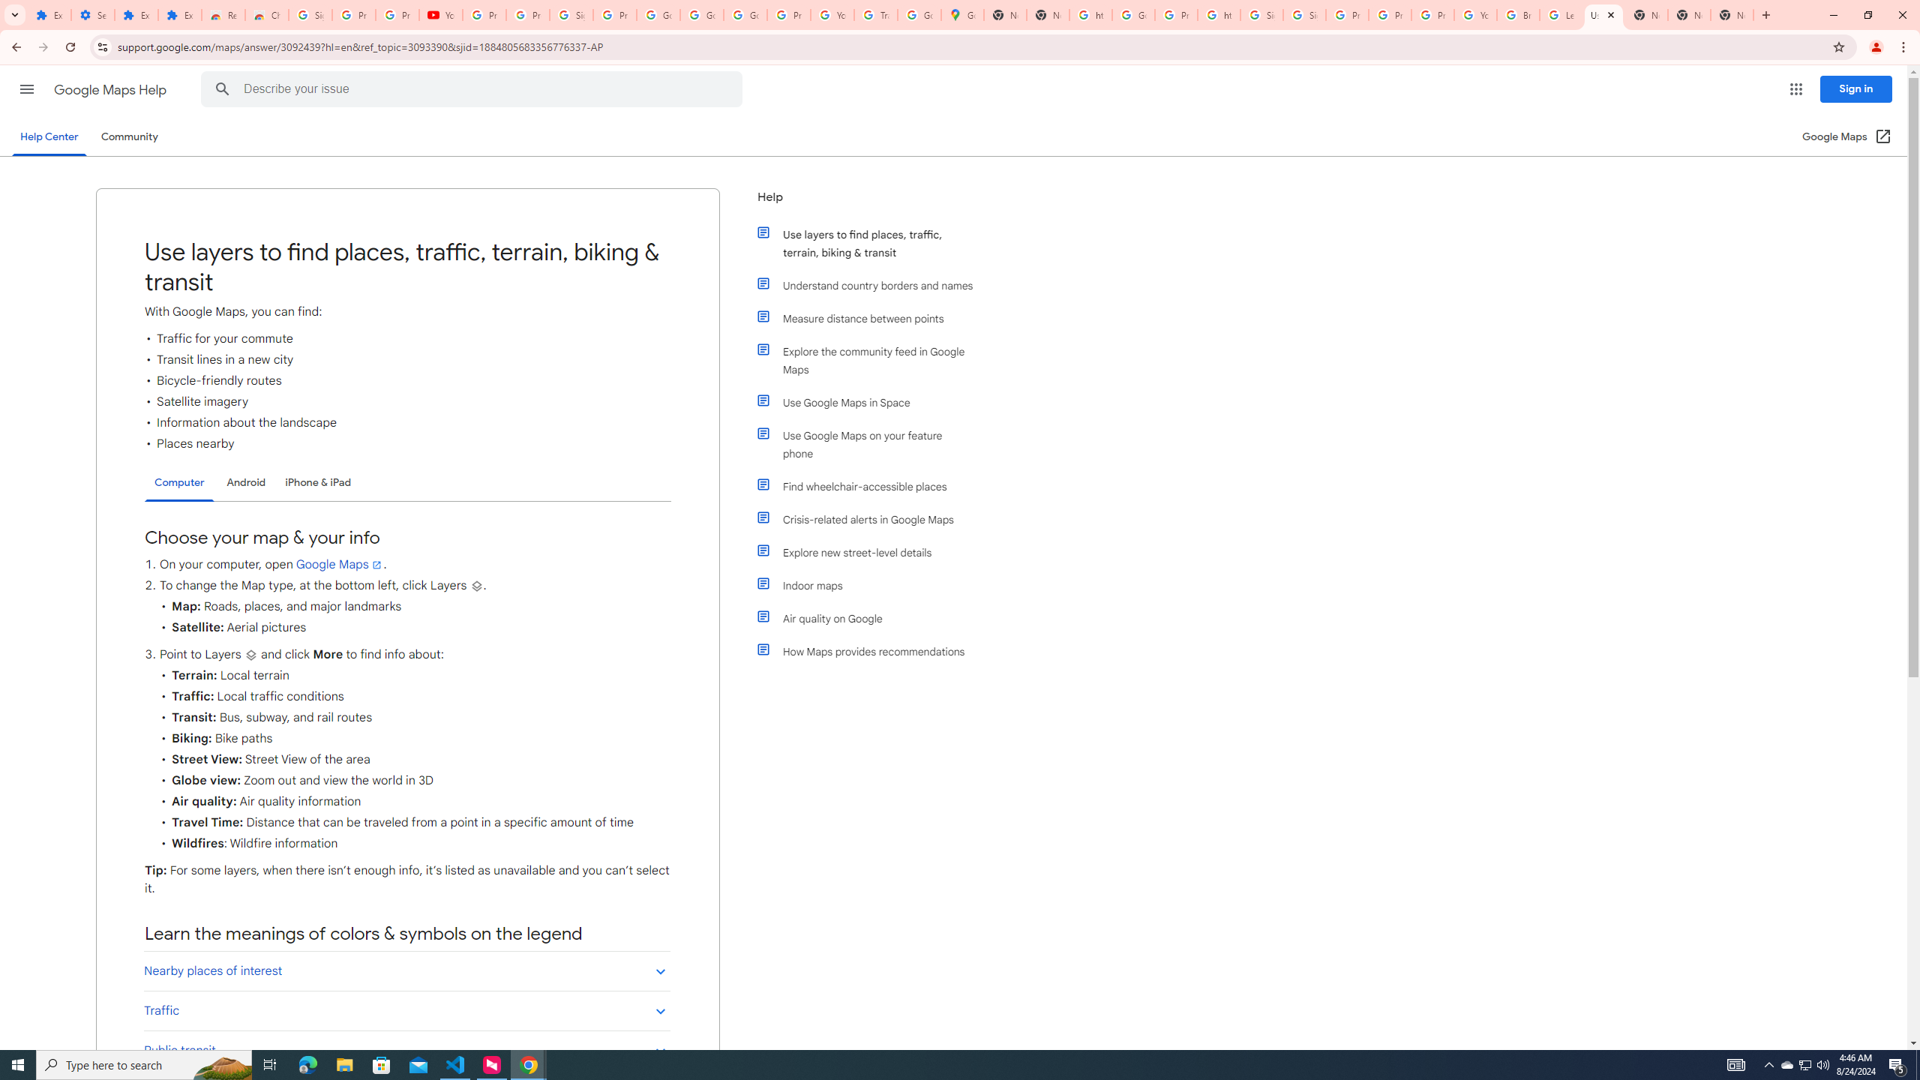 This screenshot has width=1920, height=1080. What do you see at coordinates (872, 651) in the screenshot?
I see `How Maps provides recommendations` at bounding box center [872, 651].